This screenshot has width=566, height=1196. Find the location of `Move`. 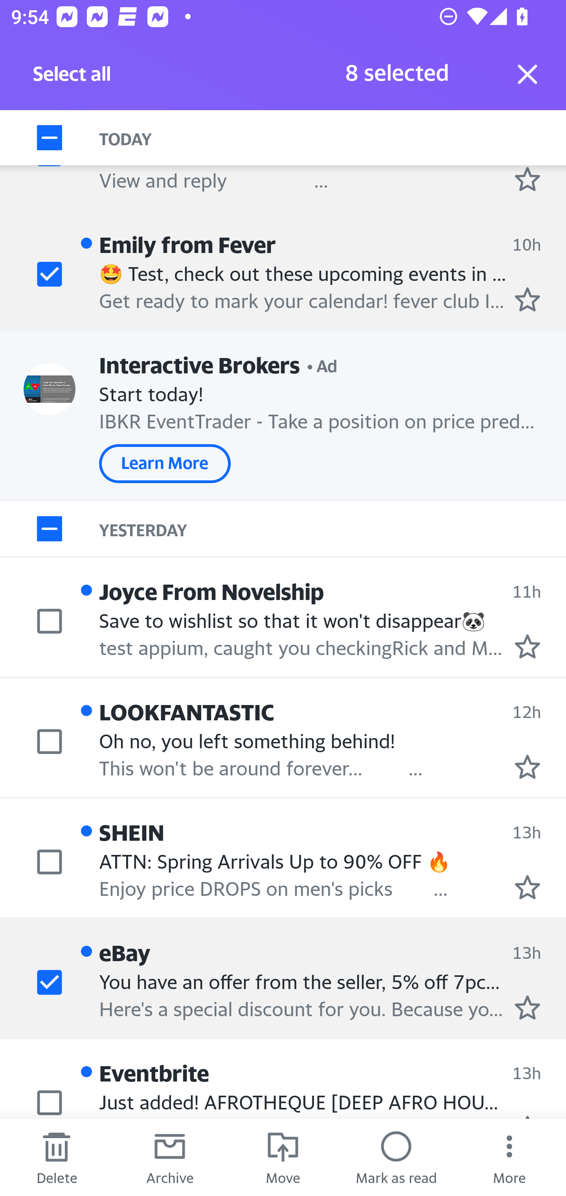

Move is located at coordinates (283, 1157).